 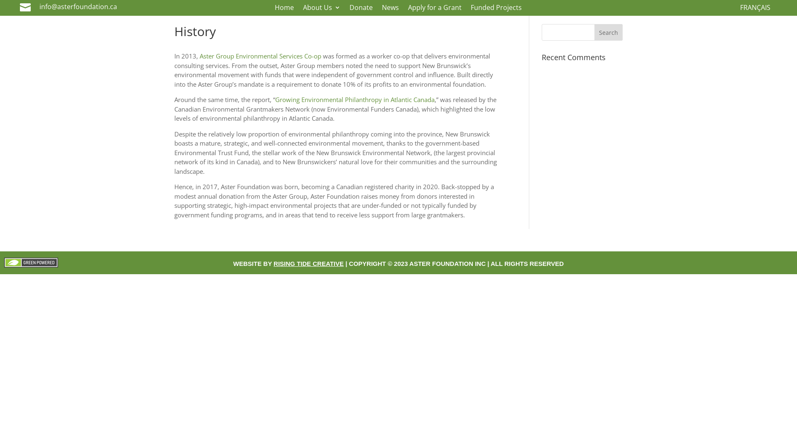 What do you see at coordinates (390, 9) in the screenshot?
I see `News` at bounding box center [390, 9].